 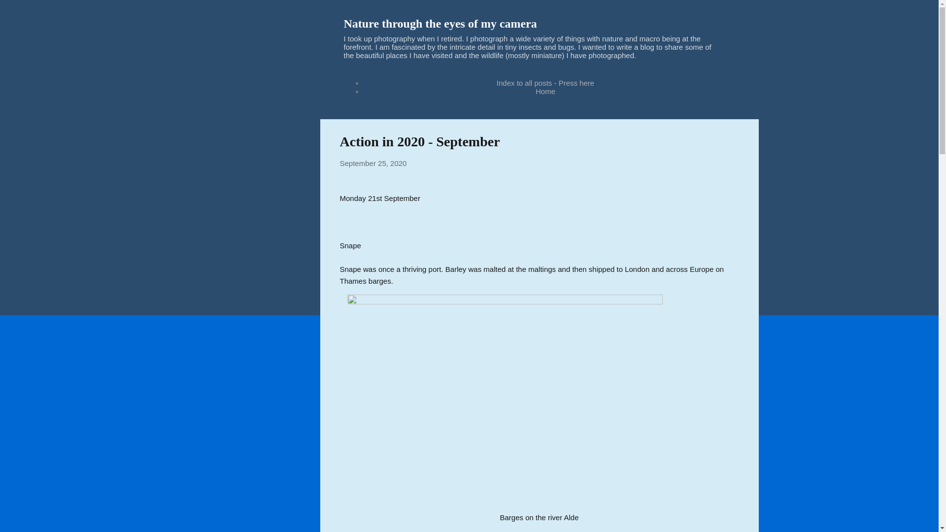 What do you see at coordinates (373, 163) in the screenshot?
I see `September 25, 2020` at bounding box center [373, 163].